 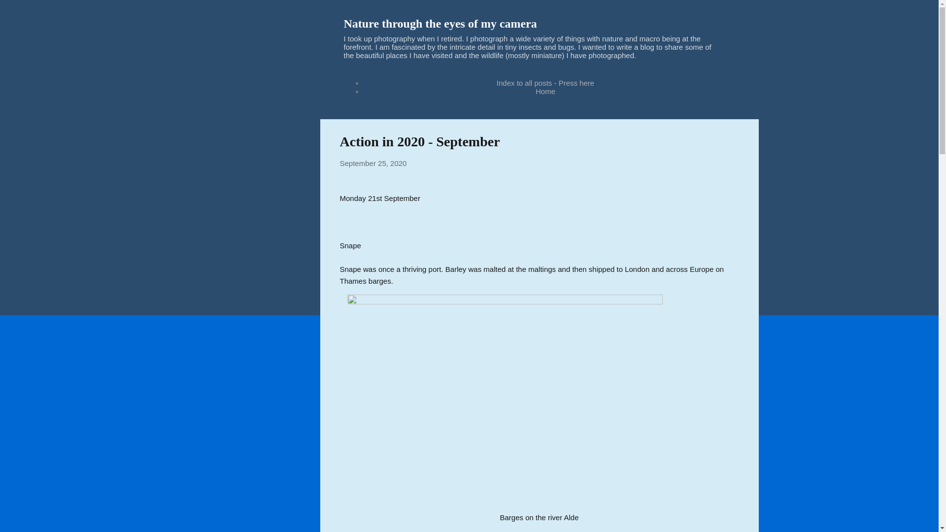 What do you see at coordinates (373, 163) in the screenshot?
I see `September 25, 2020` at bounding box center [373, 163].